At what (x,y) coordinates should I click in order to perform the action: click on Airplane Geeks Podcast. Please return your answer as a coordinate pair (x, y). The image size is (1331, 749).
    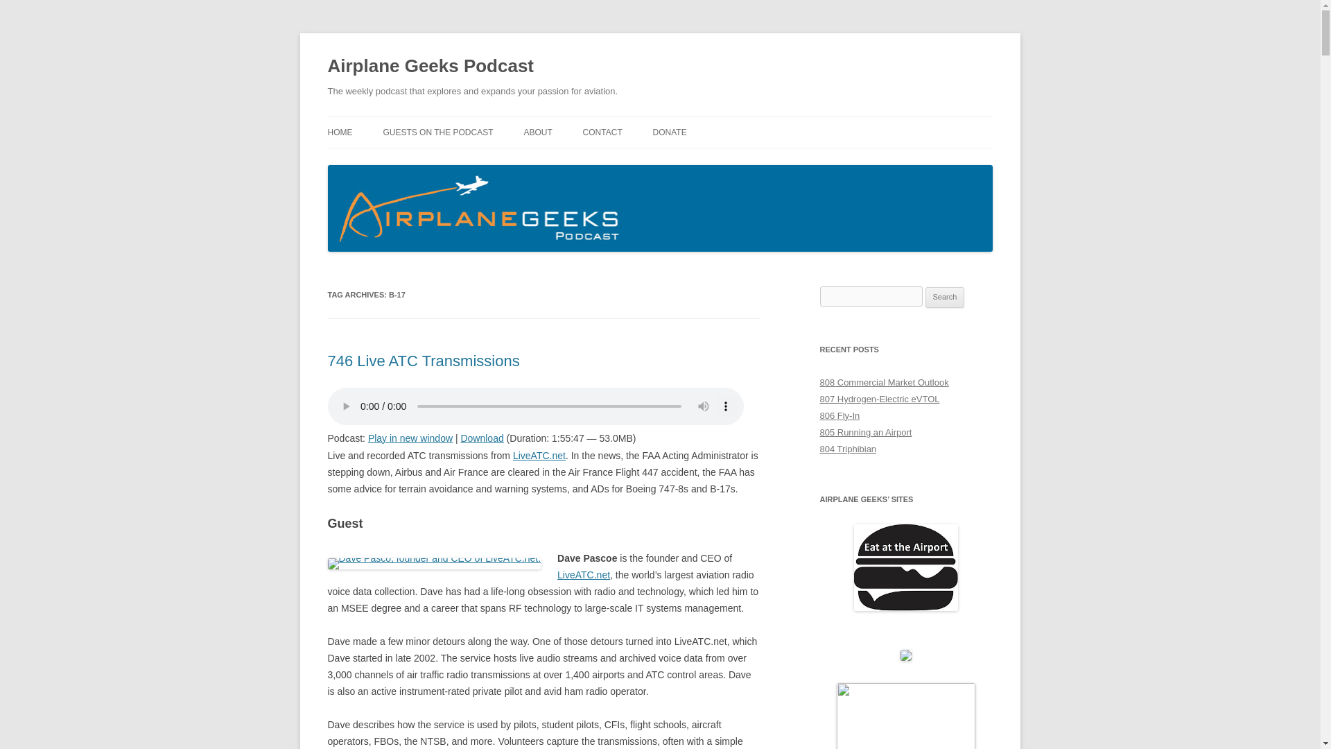
    Looking at the image, I should click on (430, 67).